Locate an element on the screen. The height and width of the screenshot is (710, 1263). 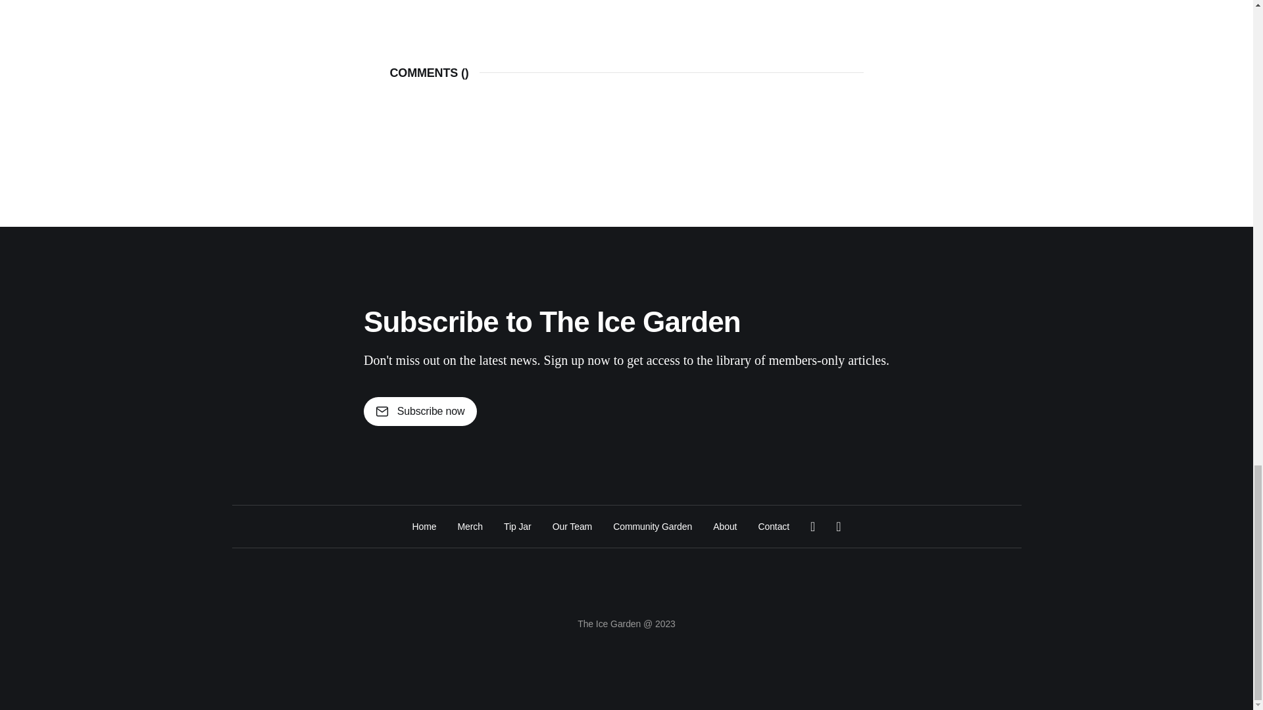
Our Team is located at coordinates (572, 526).